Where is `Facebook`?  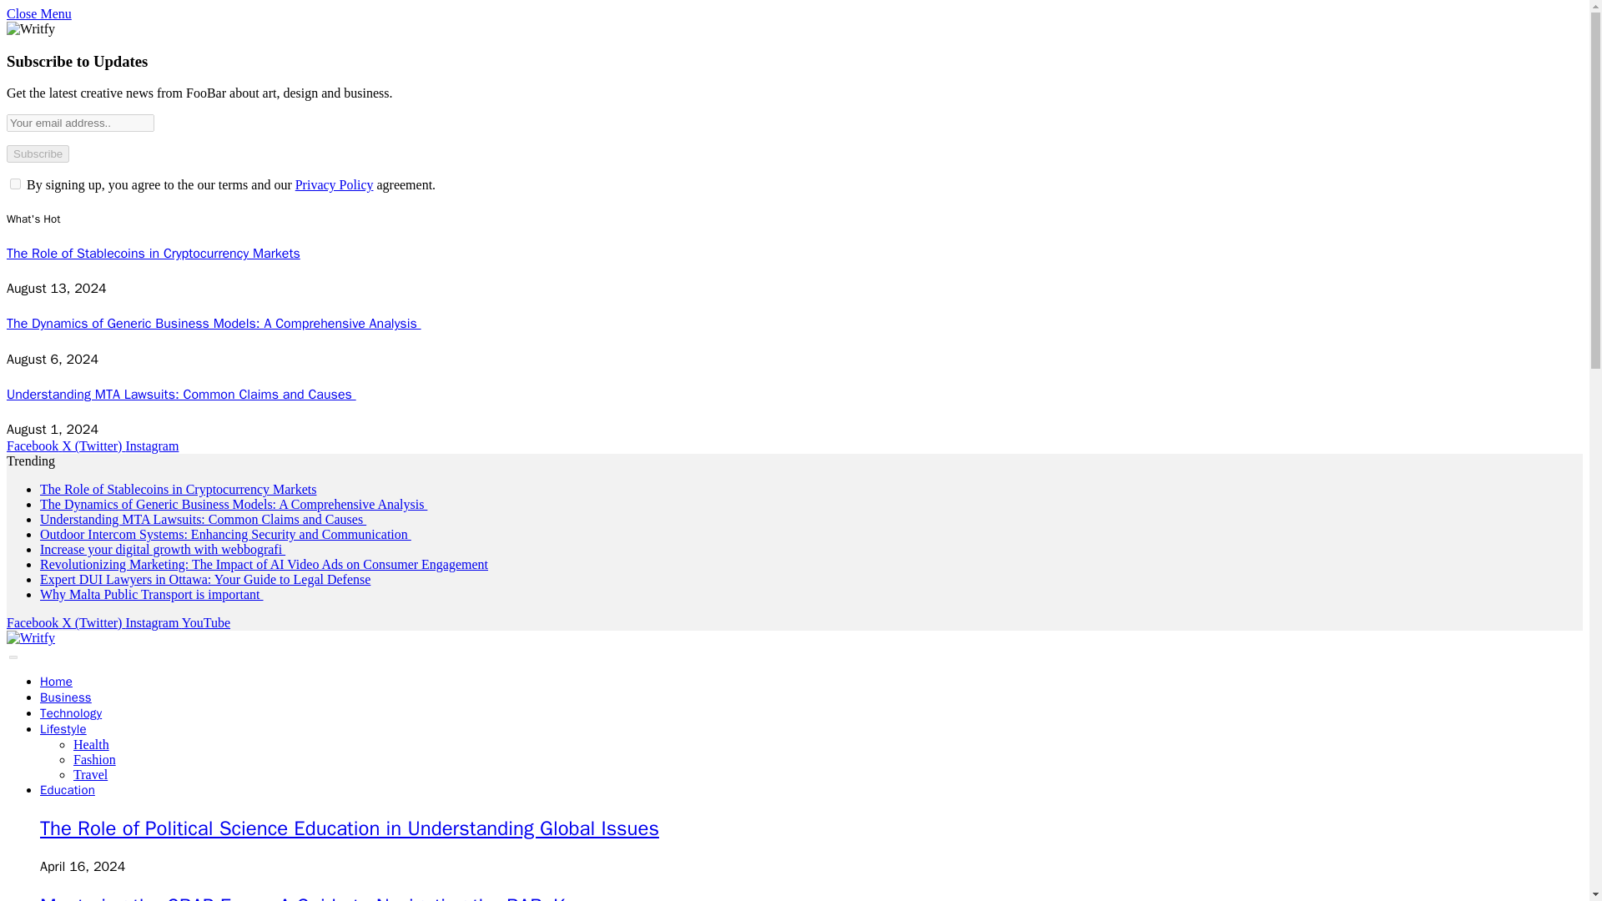
Facebook is located at coordinates (33, 445).